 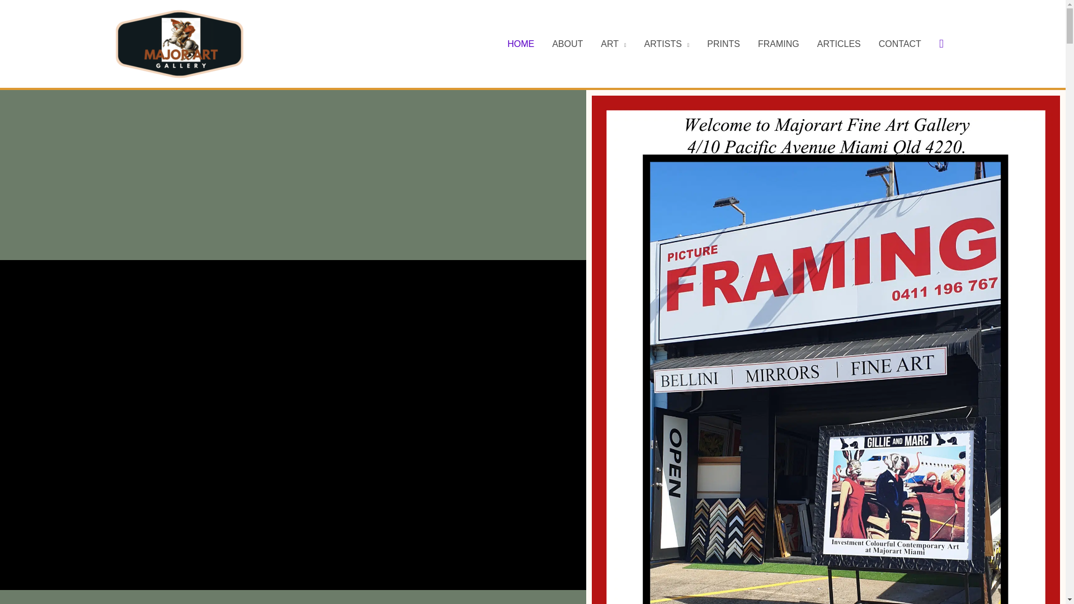 I want to click on ABOUT, so click(x=567, y=44).